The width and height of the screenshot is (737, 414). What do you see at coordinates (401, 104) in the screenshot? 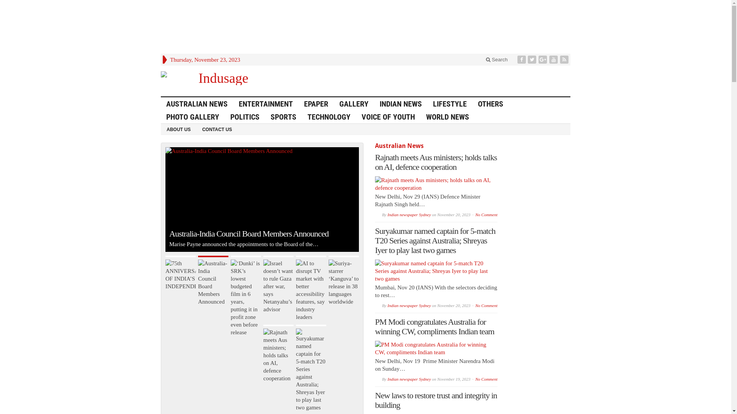
I see `INDIAN NEWS` at bounding box center [401, 104].